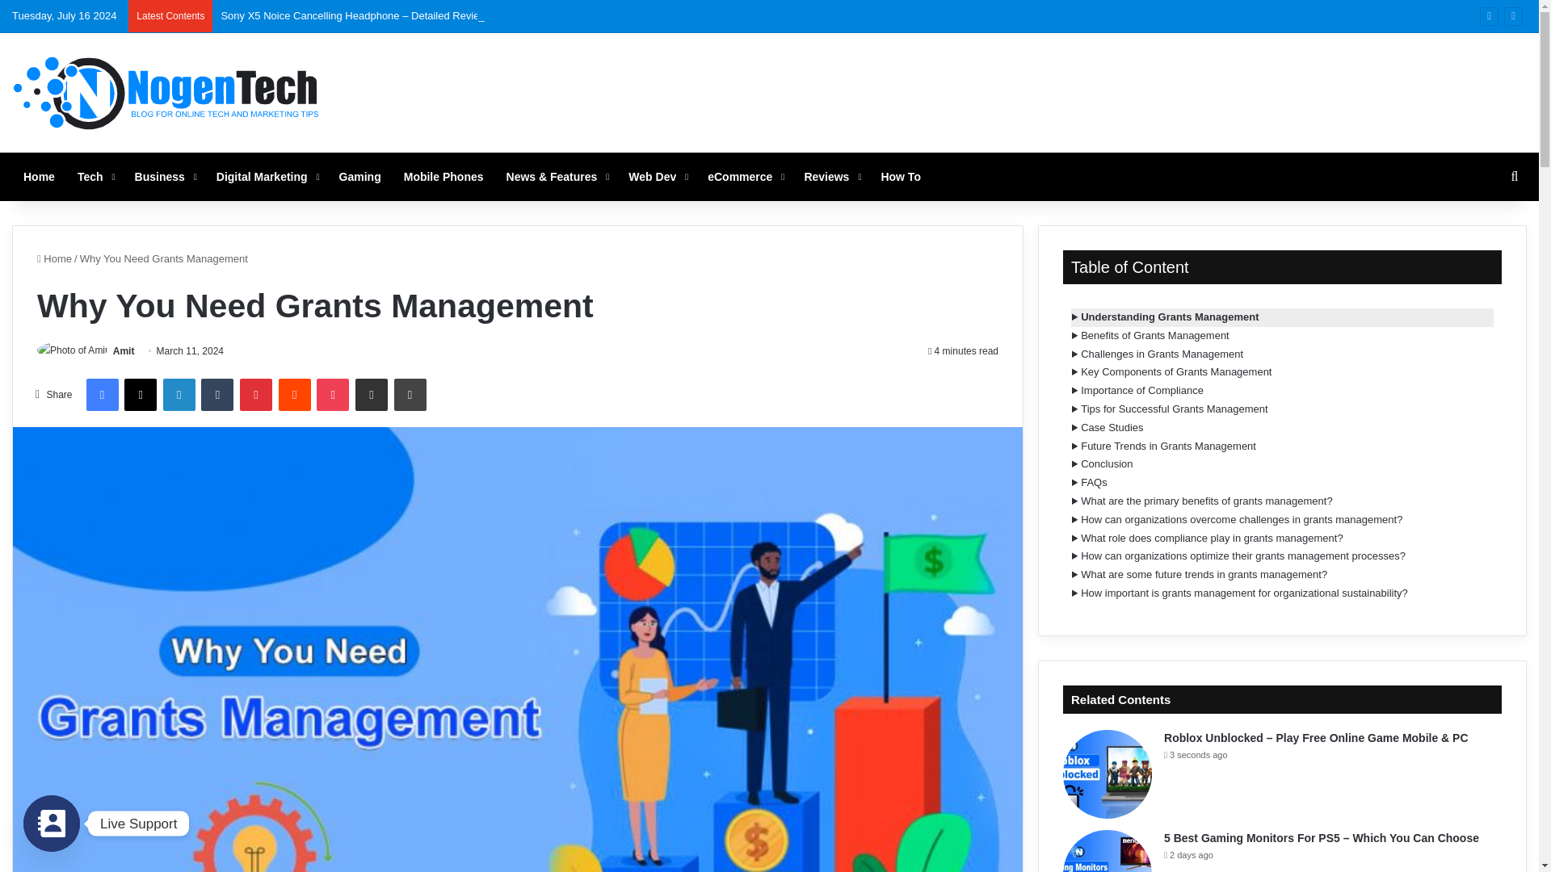 The image size is (1551, 872). Describe the element at coordinates (372, 394) in the screenshot. I see `Share via Email` at that location.